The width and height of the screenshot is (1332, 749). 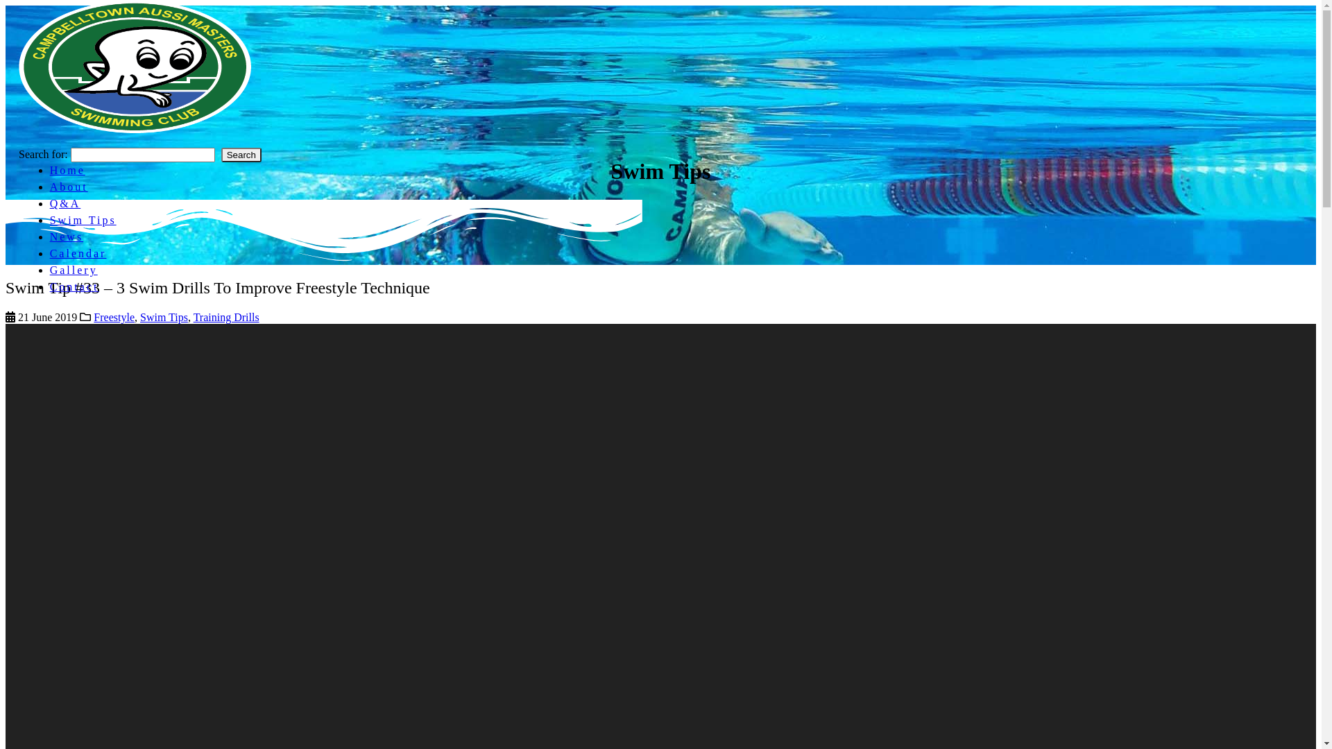 What do you see at coordinates (69, 187) in the screenshot?
I see `About` at bounding box center [69, 187].